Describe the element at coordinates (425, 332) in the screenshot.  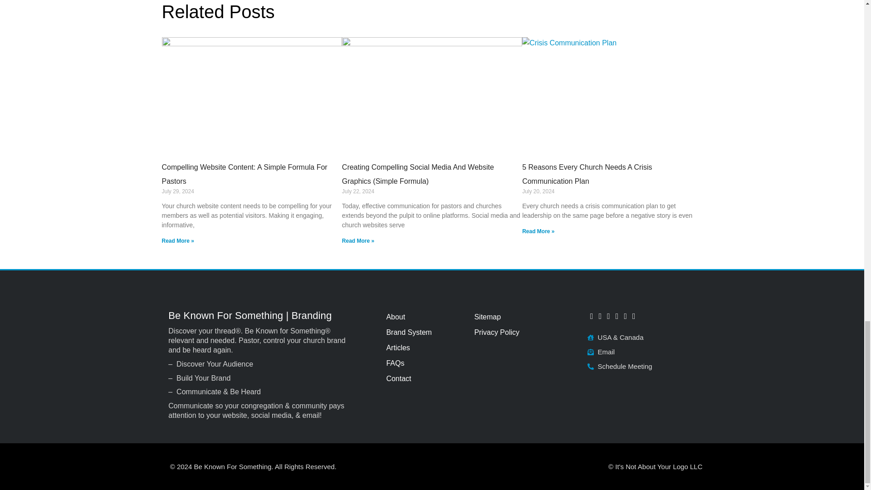
I see `Brand System` at that location.